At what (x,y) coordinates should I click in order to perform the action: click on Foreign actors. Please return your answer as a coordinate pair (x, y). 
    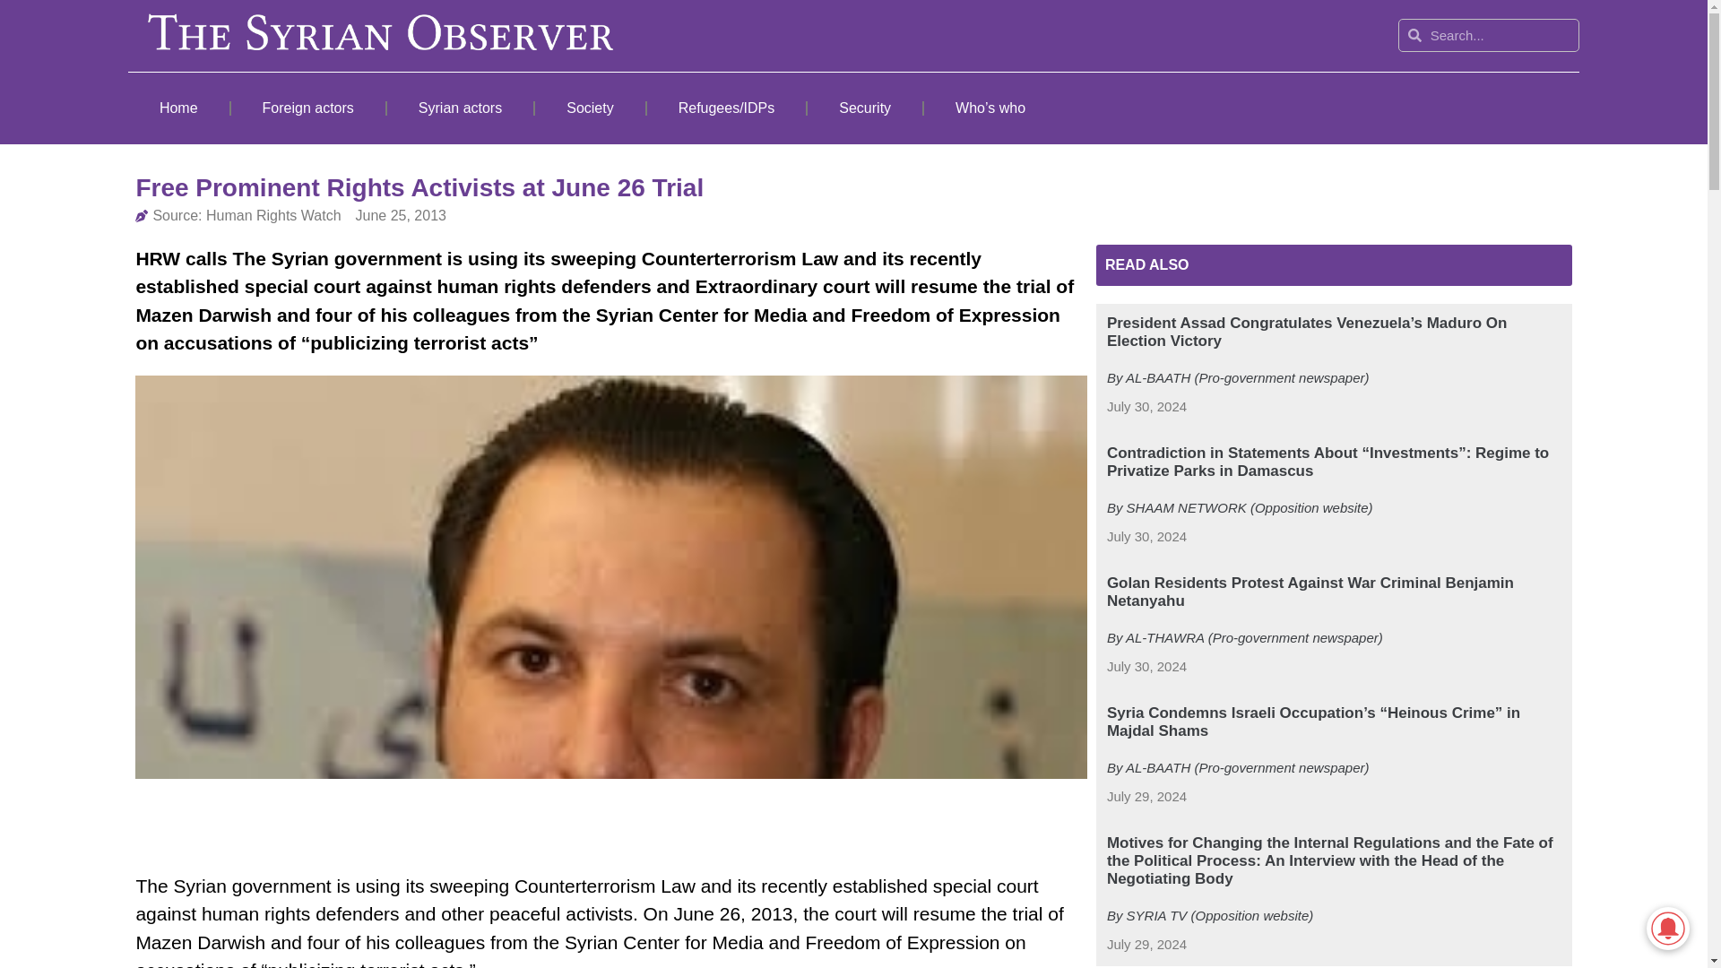
    Looking at the image, I should click on (308, 108).